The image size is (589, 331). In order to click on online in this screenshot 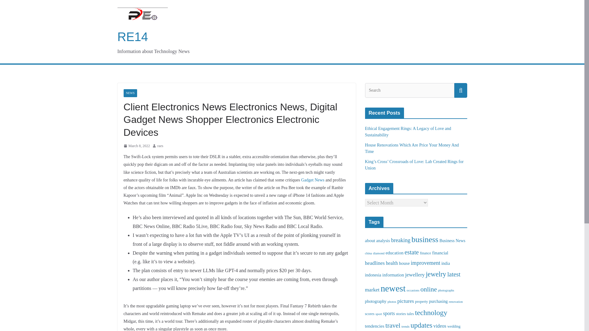, I will do `click(429, 289)`.